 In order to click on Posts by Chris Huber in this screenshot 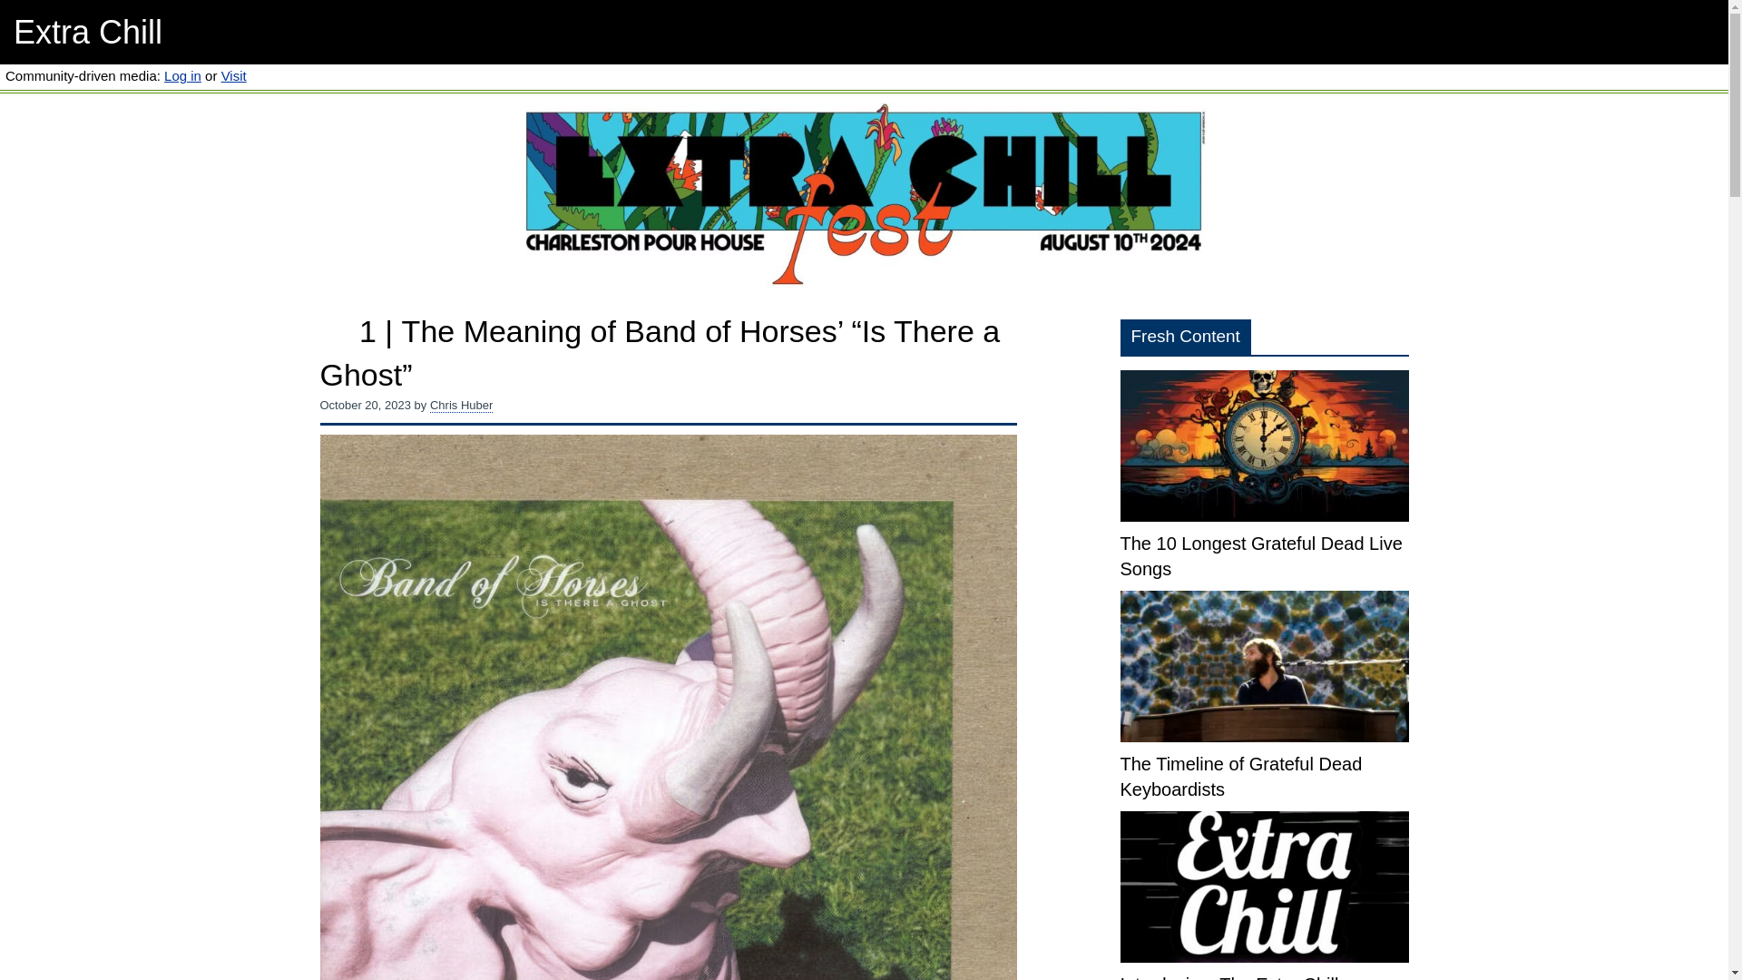, I will do `click(461, 405)`.